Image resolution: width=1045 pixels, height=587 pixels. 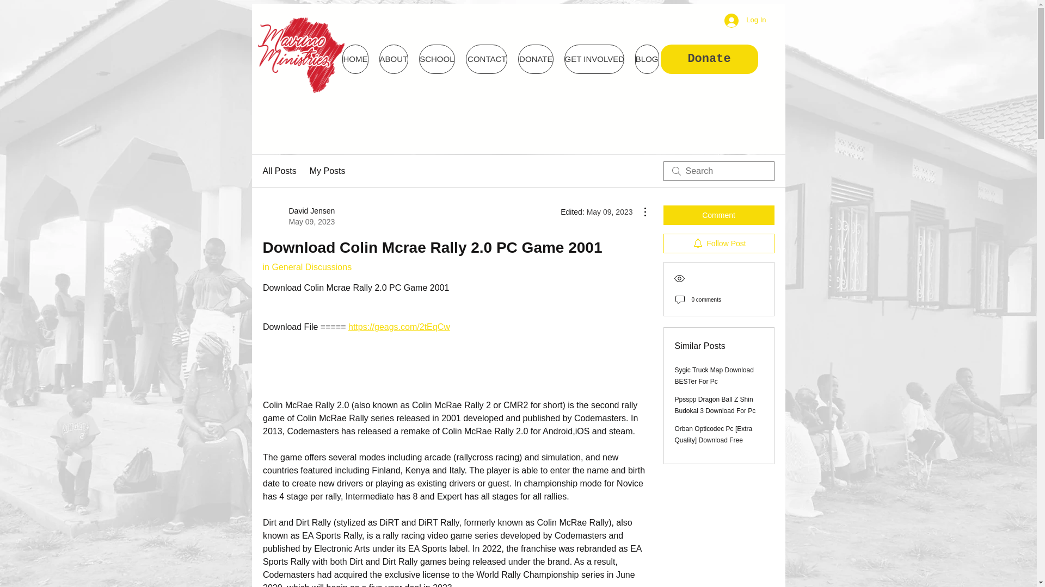 I want to click on DONATE, so click(x=298, y=216).